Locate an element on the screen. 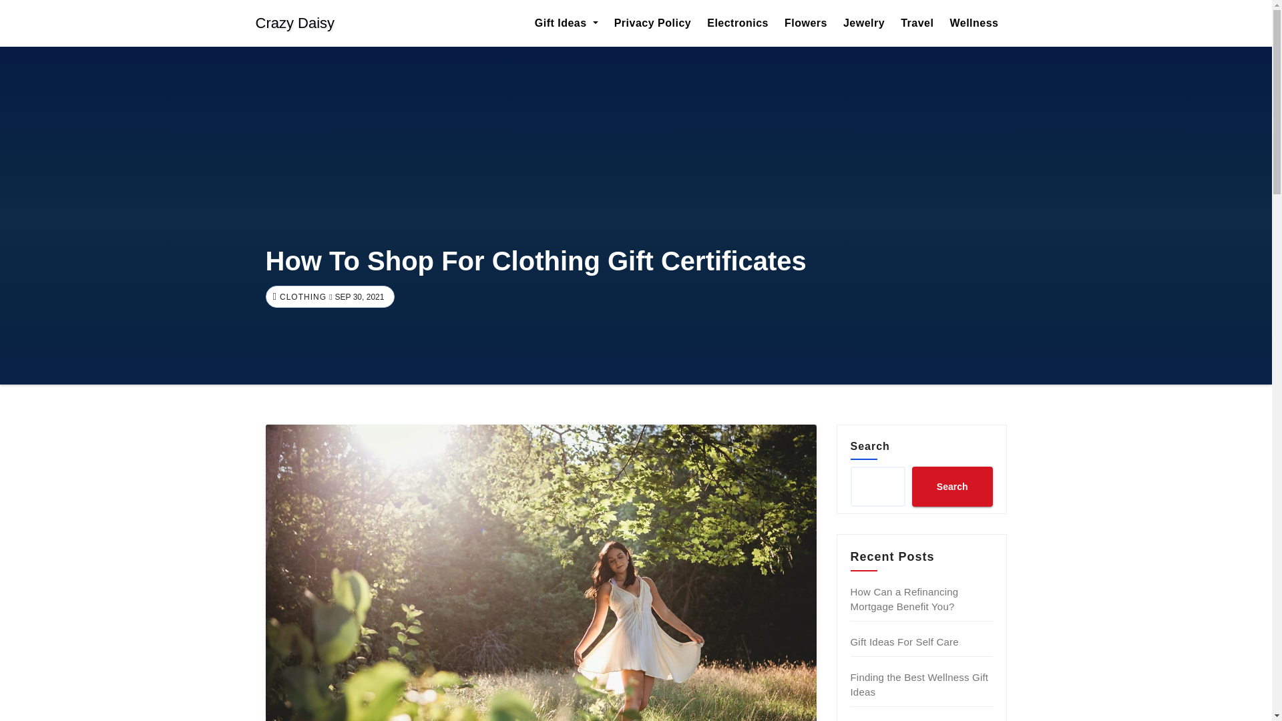  Jewelry is located at coordinates (864, 23).